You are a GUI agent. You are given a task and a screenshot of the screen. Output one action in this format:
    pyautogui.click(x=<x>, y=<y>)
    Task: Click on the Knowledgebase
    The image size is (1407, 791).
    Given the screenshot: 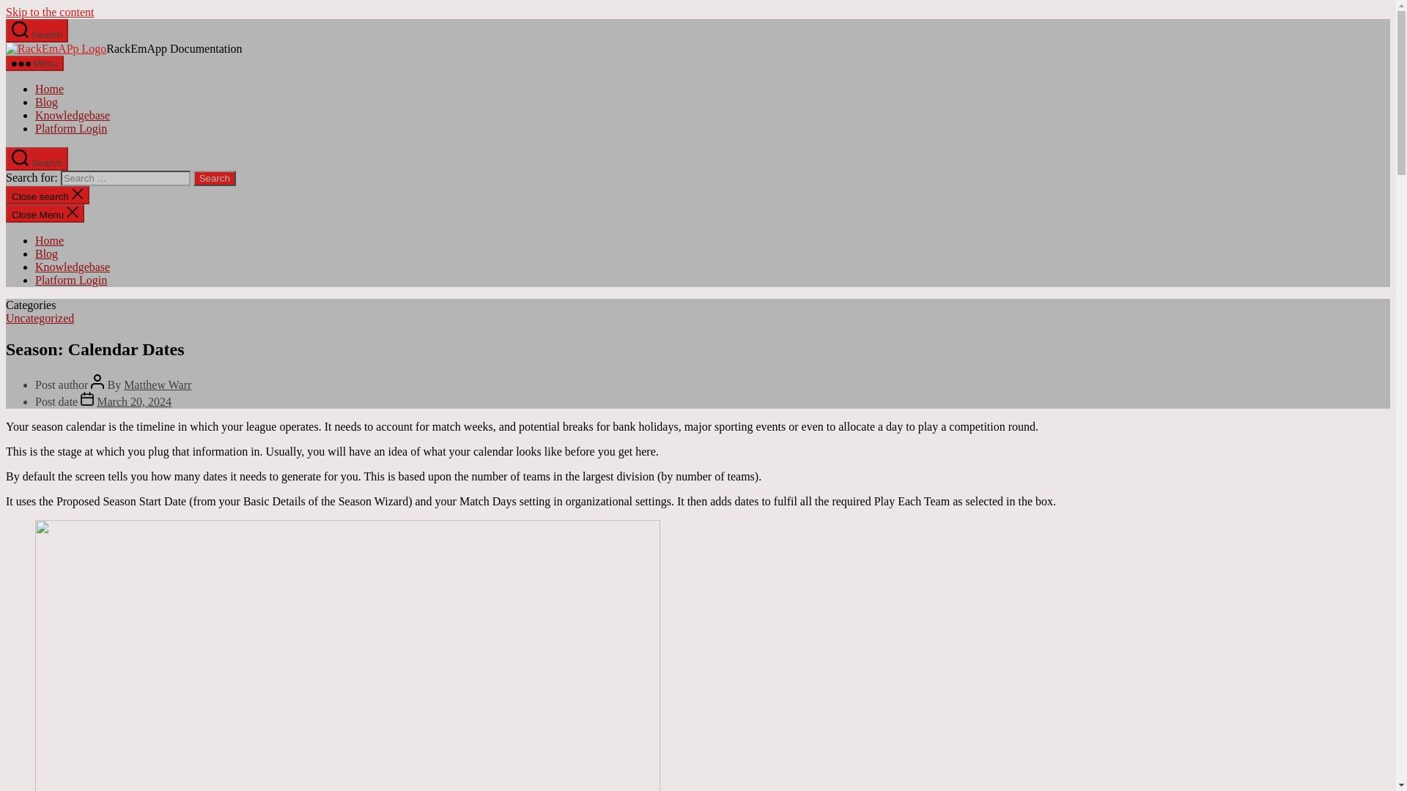 What is the action you would take?
    pyautogui.click(x=72, y=267)
    